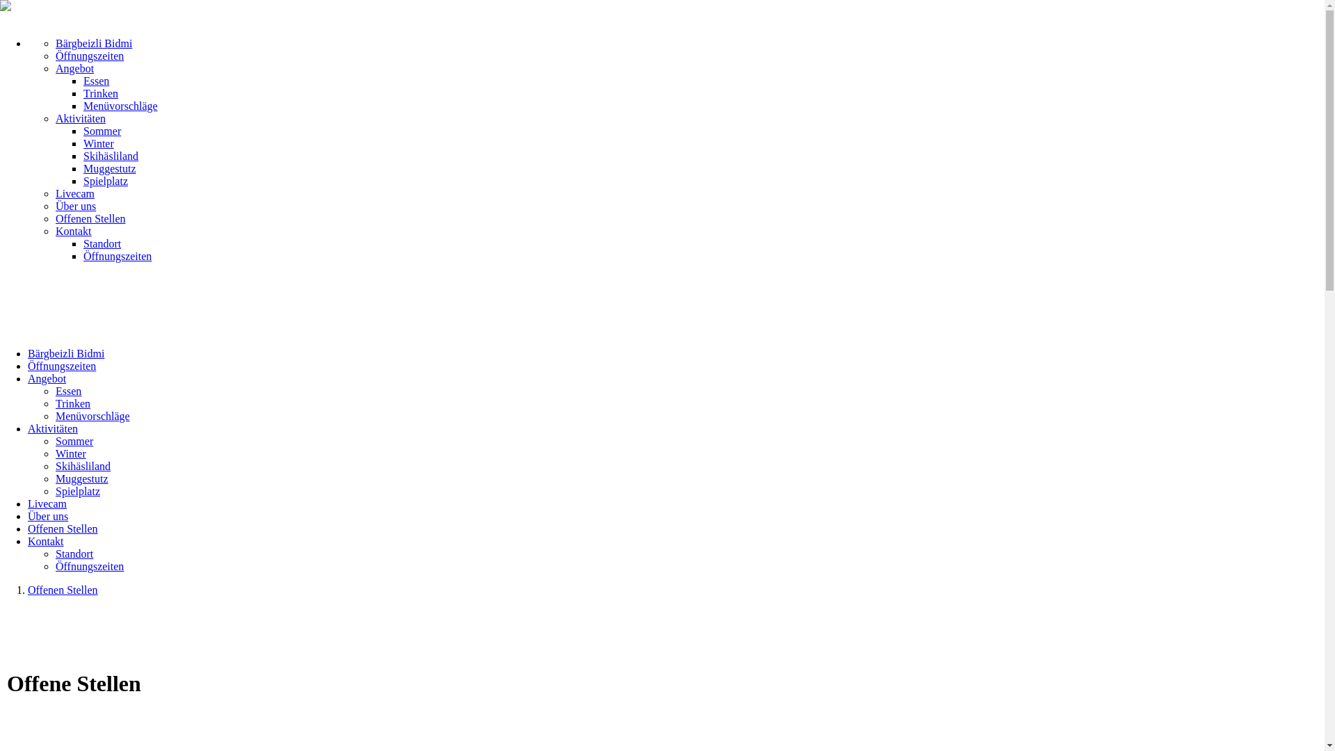 The height and width of the screenshot is (751, 1335). What do you see at coordinates (68, 391) in the screenshot?
I see `Essen` at bounding box center [68, 391].